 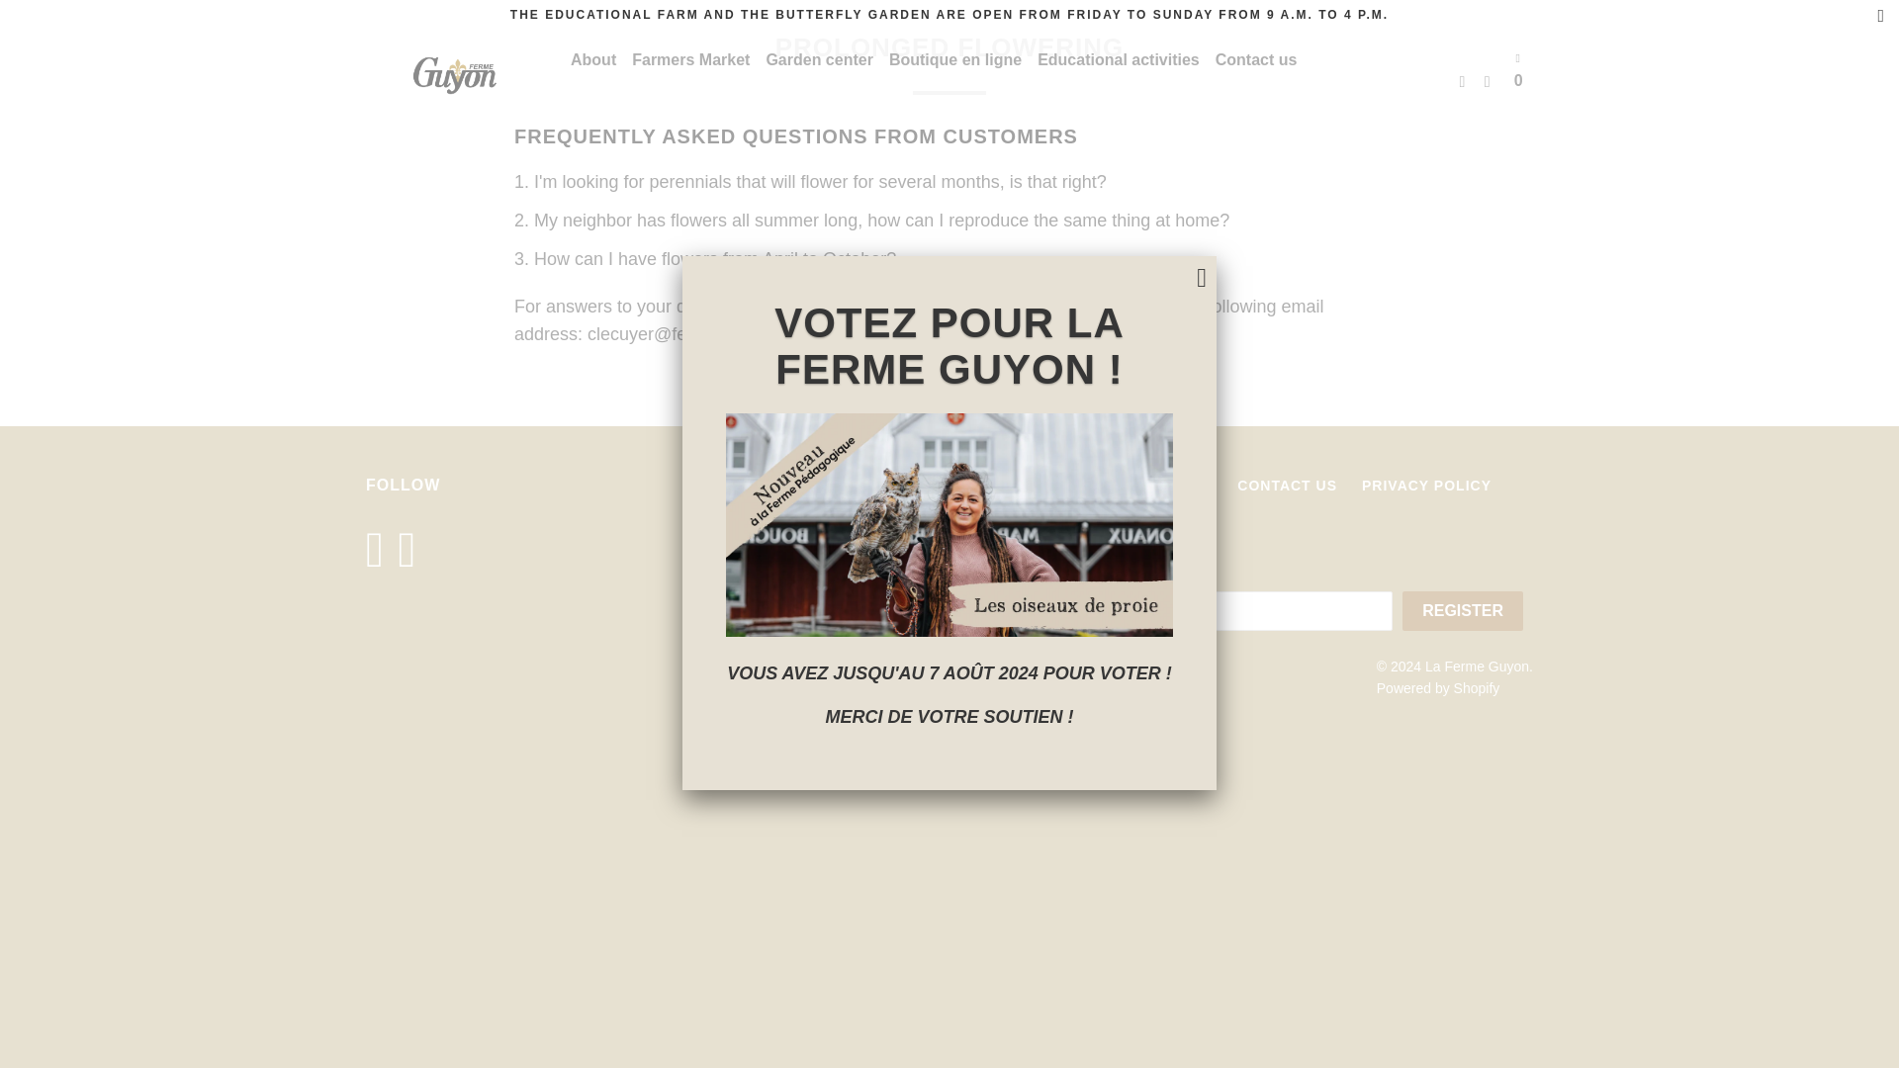 What do you see at coordinates (900, 744) in the screenshot?
I see `Apple Pay` at bounding box center [900, 744].